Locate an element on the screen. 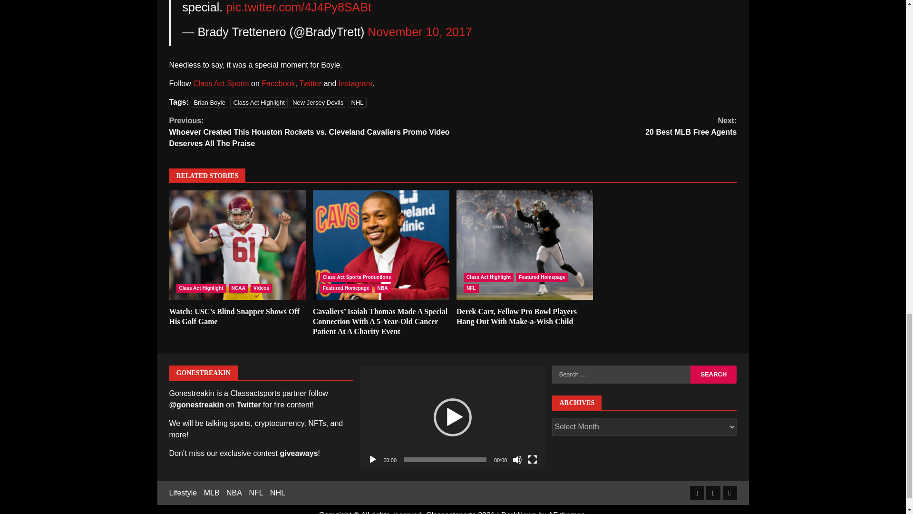  Twitter is located at coordinates (310, 83).